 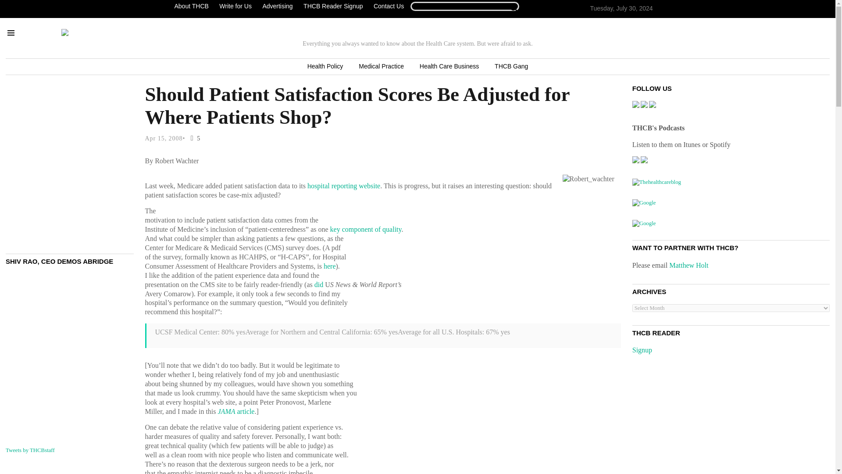 What do you see at coordinates (30, 450) in the screenshot?
I see `Tweets by THCBstaff` at bounding box center [30, 450].